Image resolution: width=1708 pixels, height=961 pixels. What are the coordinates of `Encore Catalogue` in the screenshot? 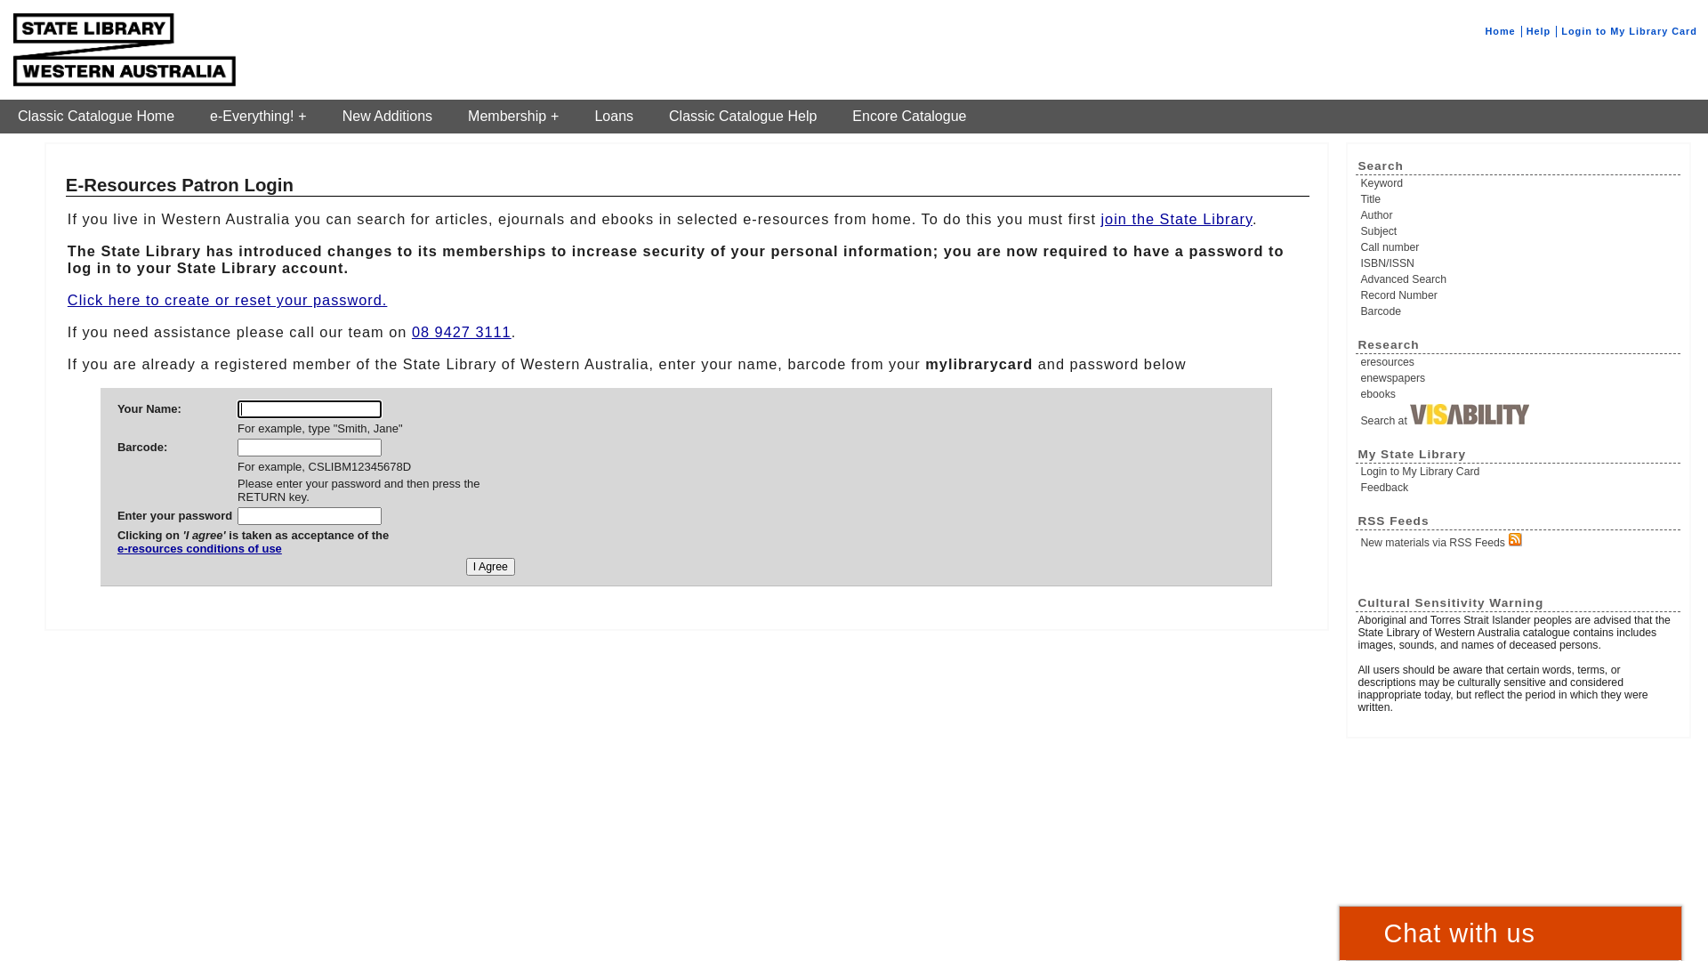 It's located at (909, 117).